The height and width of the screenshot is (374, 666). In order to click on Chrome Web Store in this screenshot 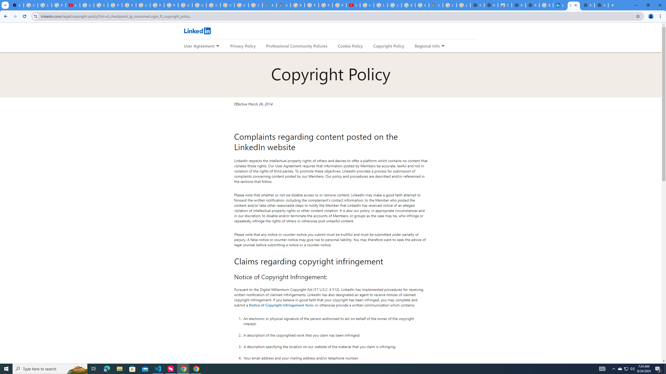, I will do `click(505, 5)`.